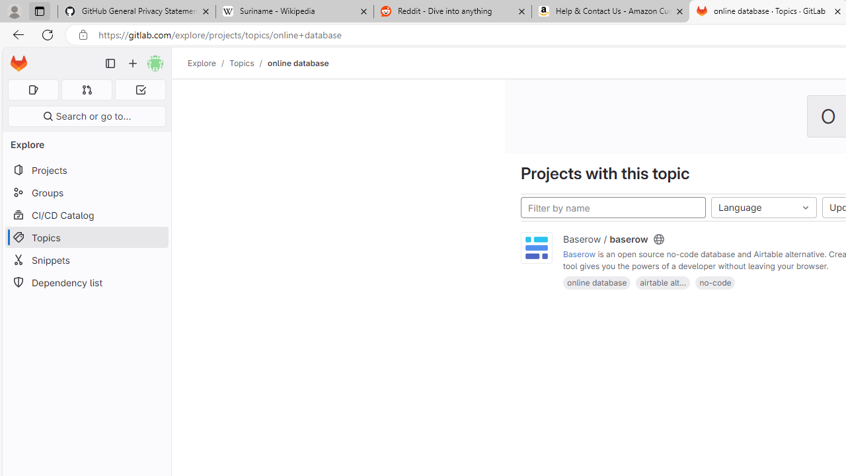  What do you see at coordinates (663, 282) in the screenshot?
I see `airtable alt...` at bounding box center [663, 282].